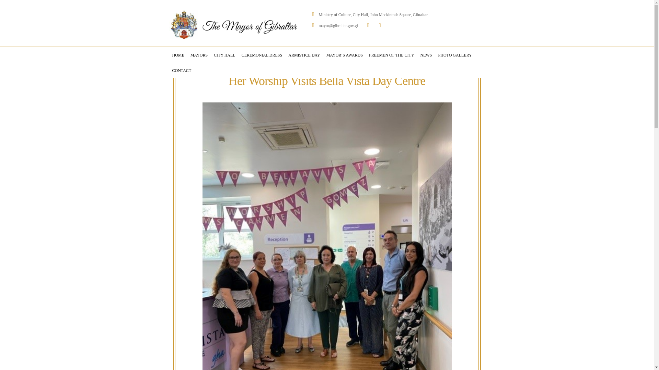 The height and width of the screenshot is (370, 659). What do you see at coordinates (181, 70) in the screenshot?
I see `CONTACT` at bounding box center [181, 70].